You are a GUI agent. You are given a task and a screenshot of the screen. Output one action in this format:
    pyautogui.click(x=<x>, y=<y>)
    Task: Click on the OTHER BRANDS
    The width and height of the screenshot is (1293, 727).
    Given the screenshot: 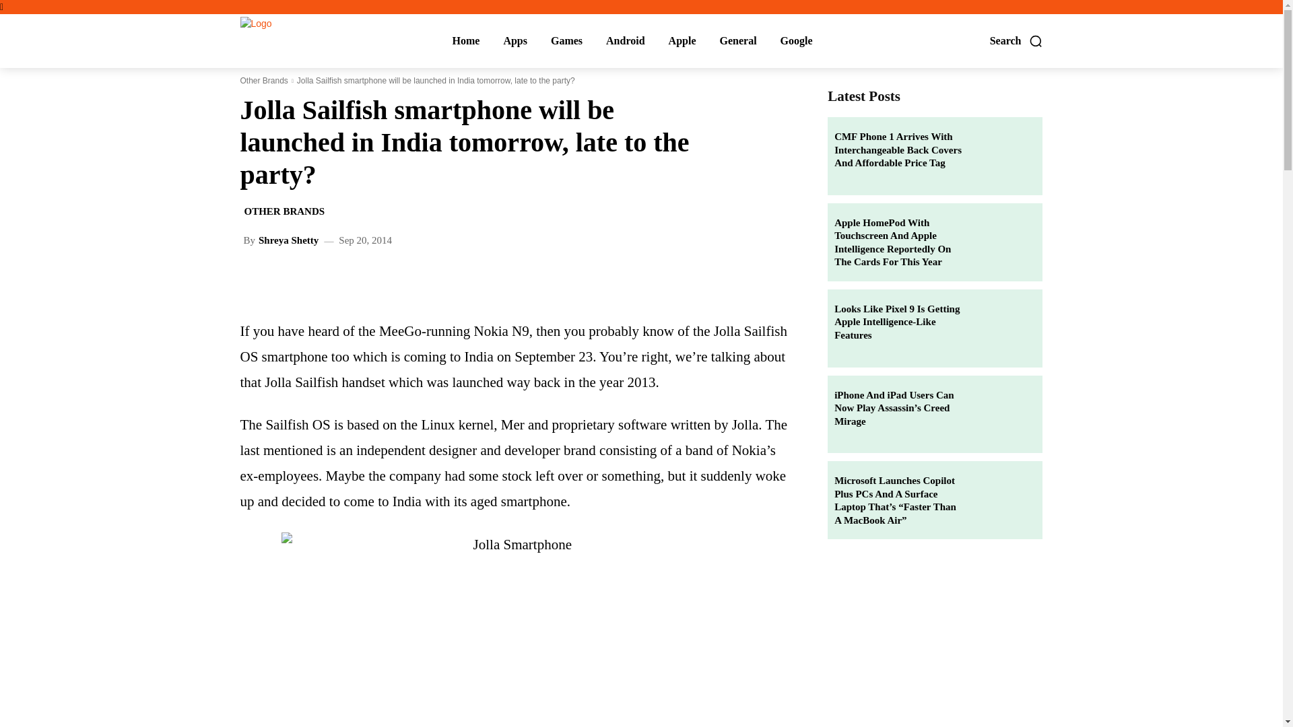 What is the action you would take?
    pyautogui.click(x=284, y=211)
    